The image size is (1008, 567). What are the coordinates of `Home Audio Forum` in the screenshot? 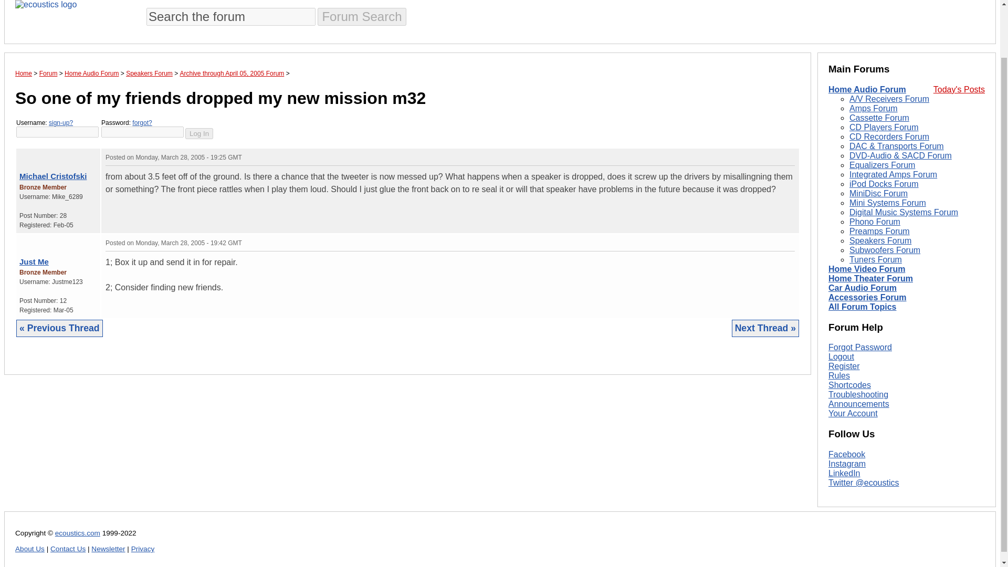 It's located at (867, 89).